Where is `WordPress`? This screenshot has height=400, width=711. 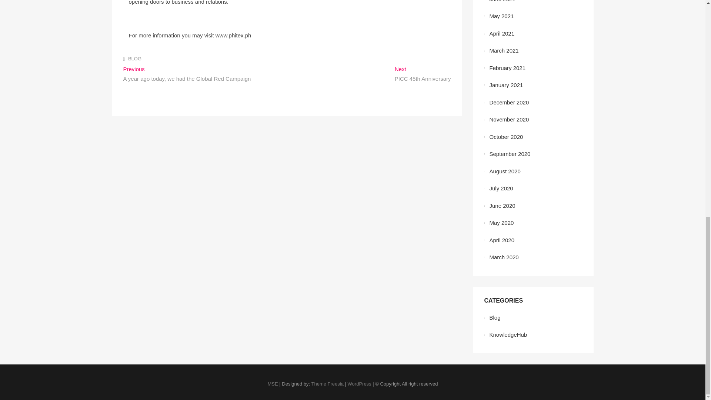
WordPress is located at coordinates (359, 384).